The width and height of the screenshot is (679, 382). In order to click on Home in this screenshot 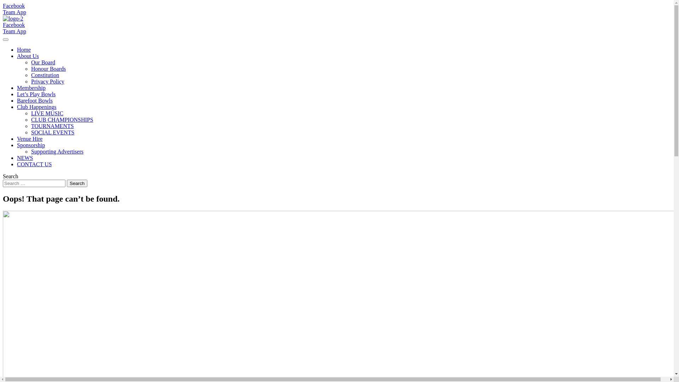, I will do `click(344, 50)`.